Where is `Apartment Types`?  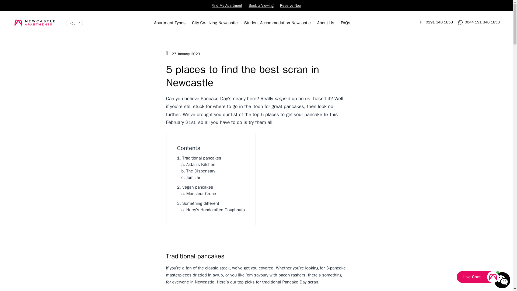 Apartment Types is located at coordinates (170, 23).